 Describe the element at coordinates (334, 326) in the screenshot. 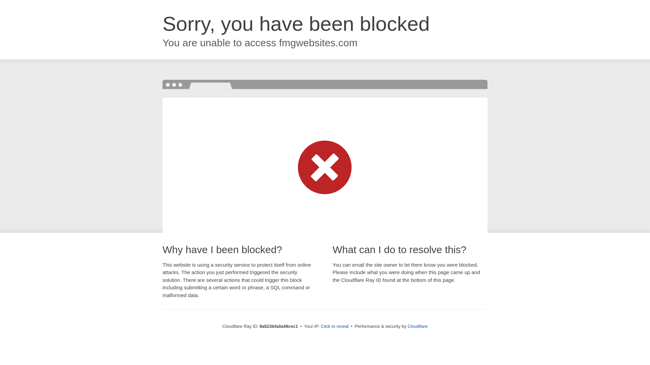

I see `Click to reveal` at that location.